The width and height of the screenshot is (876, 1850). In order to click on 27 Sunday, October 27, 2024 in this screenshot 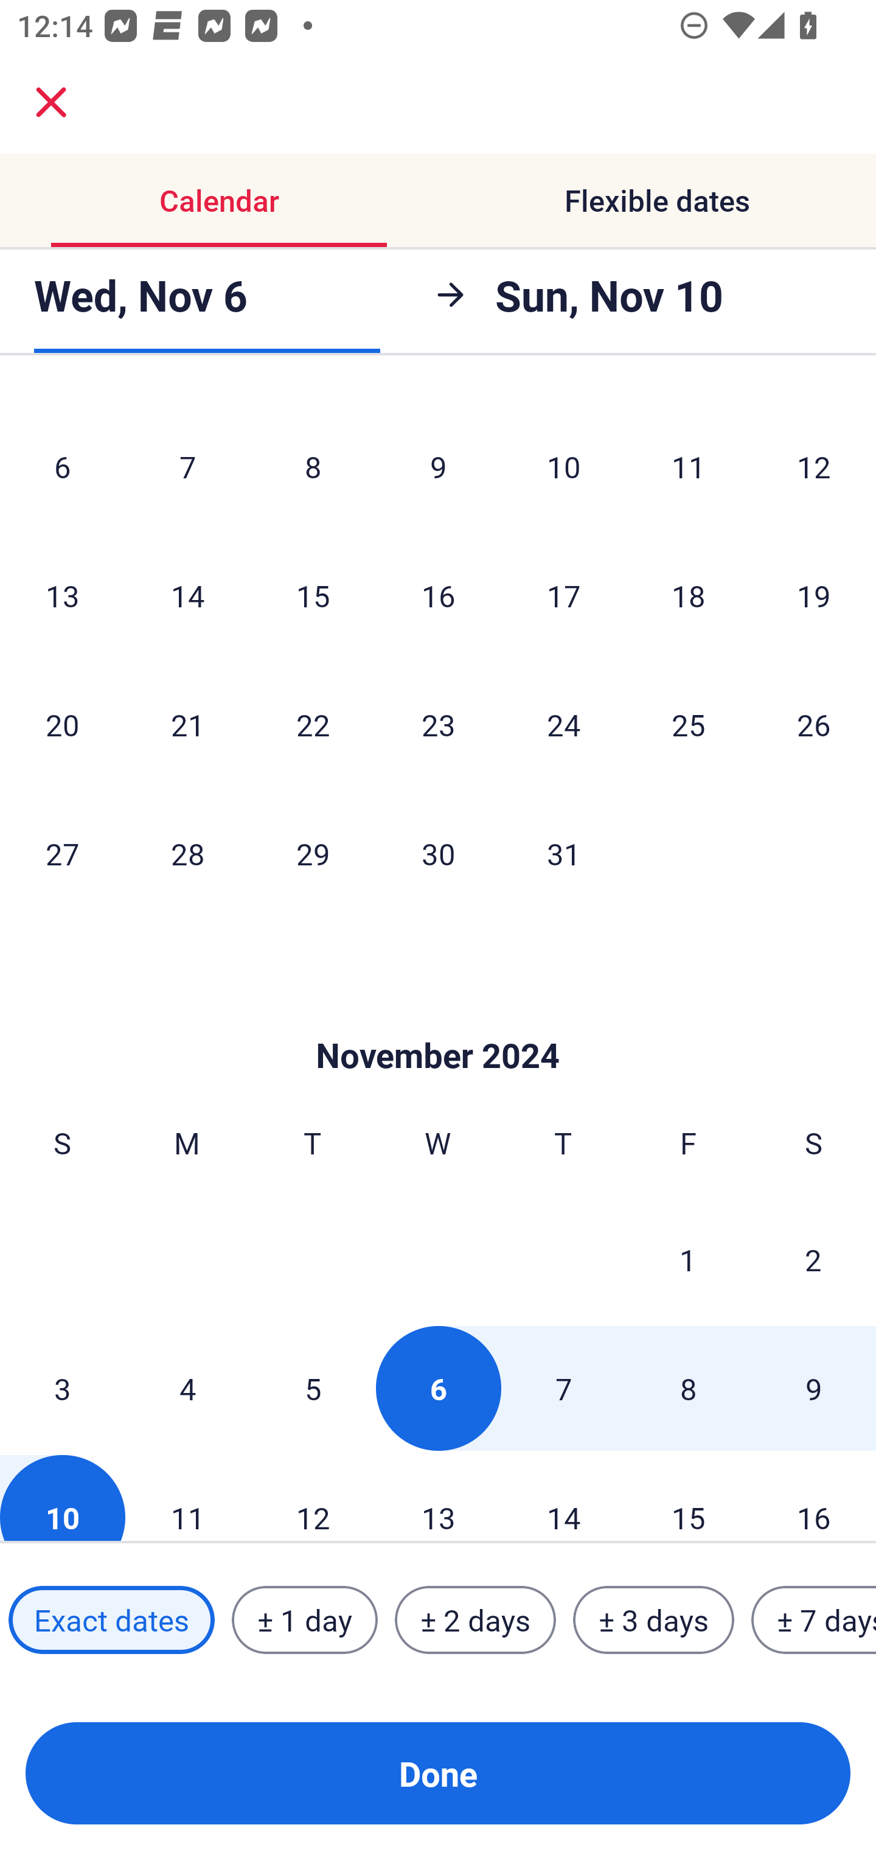, I will do `click(62, 853)`.